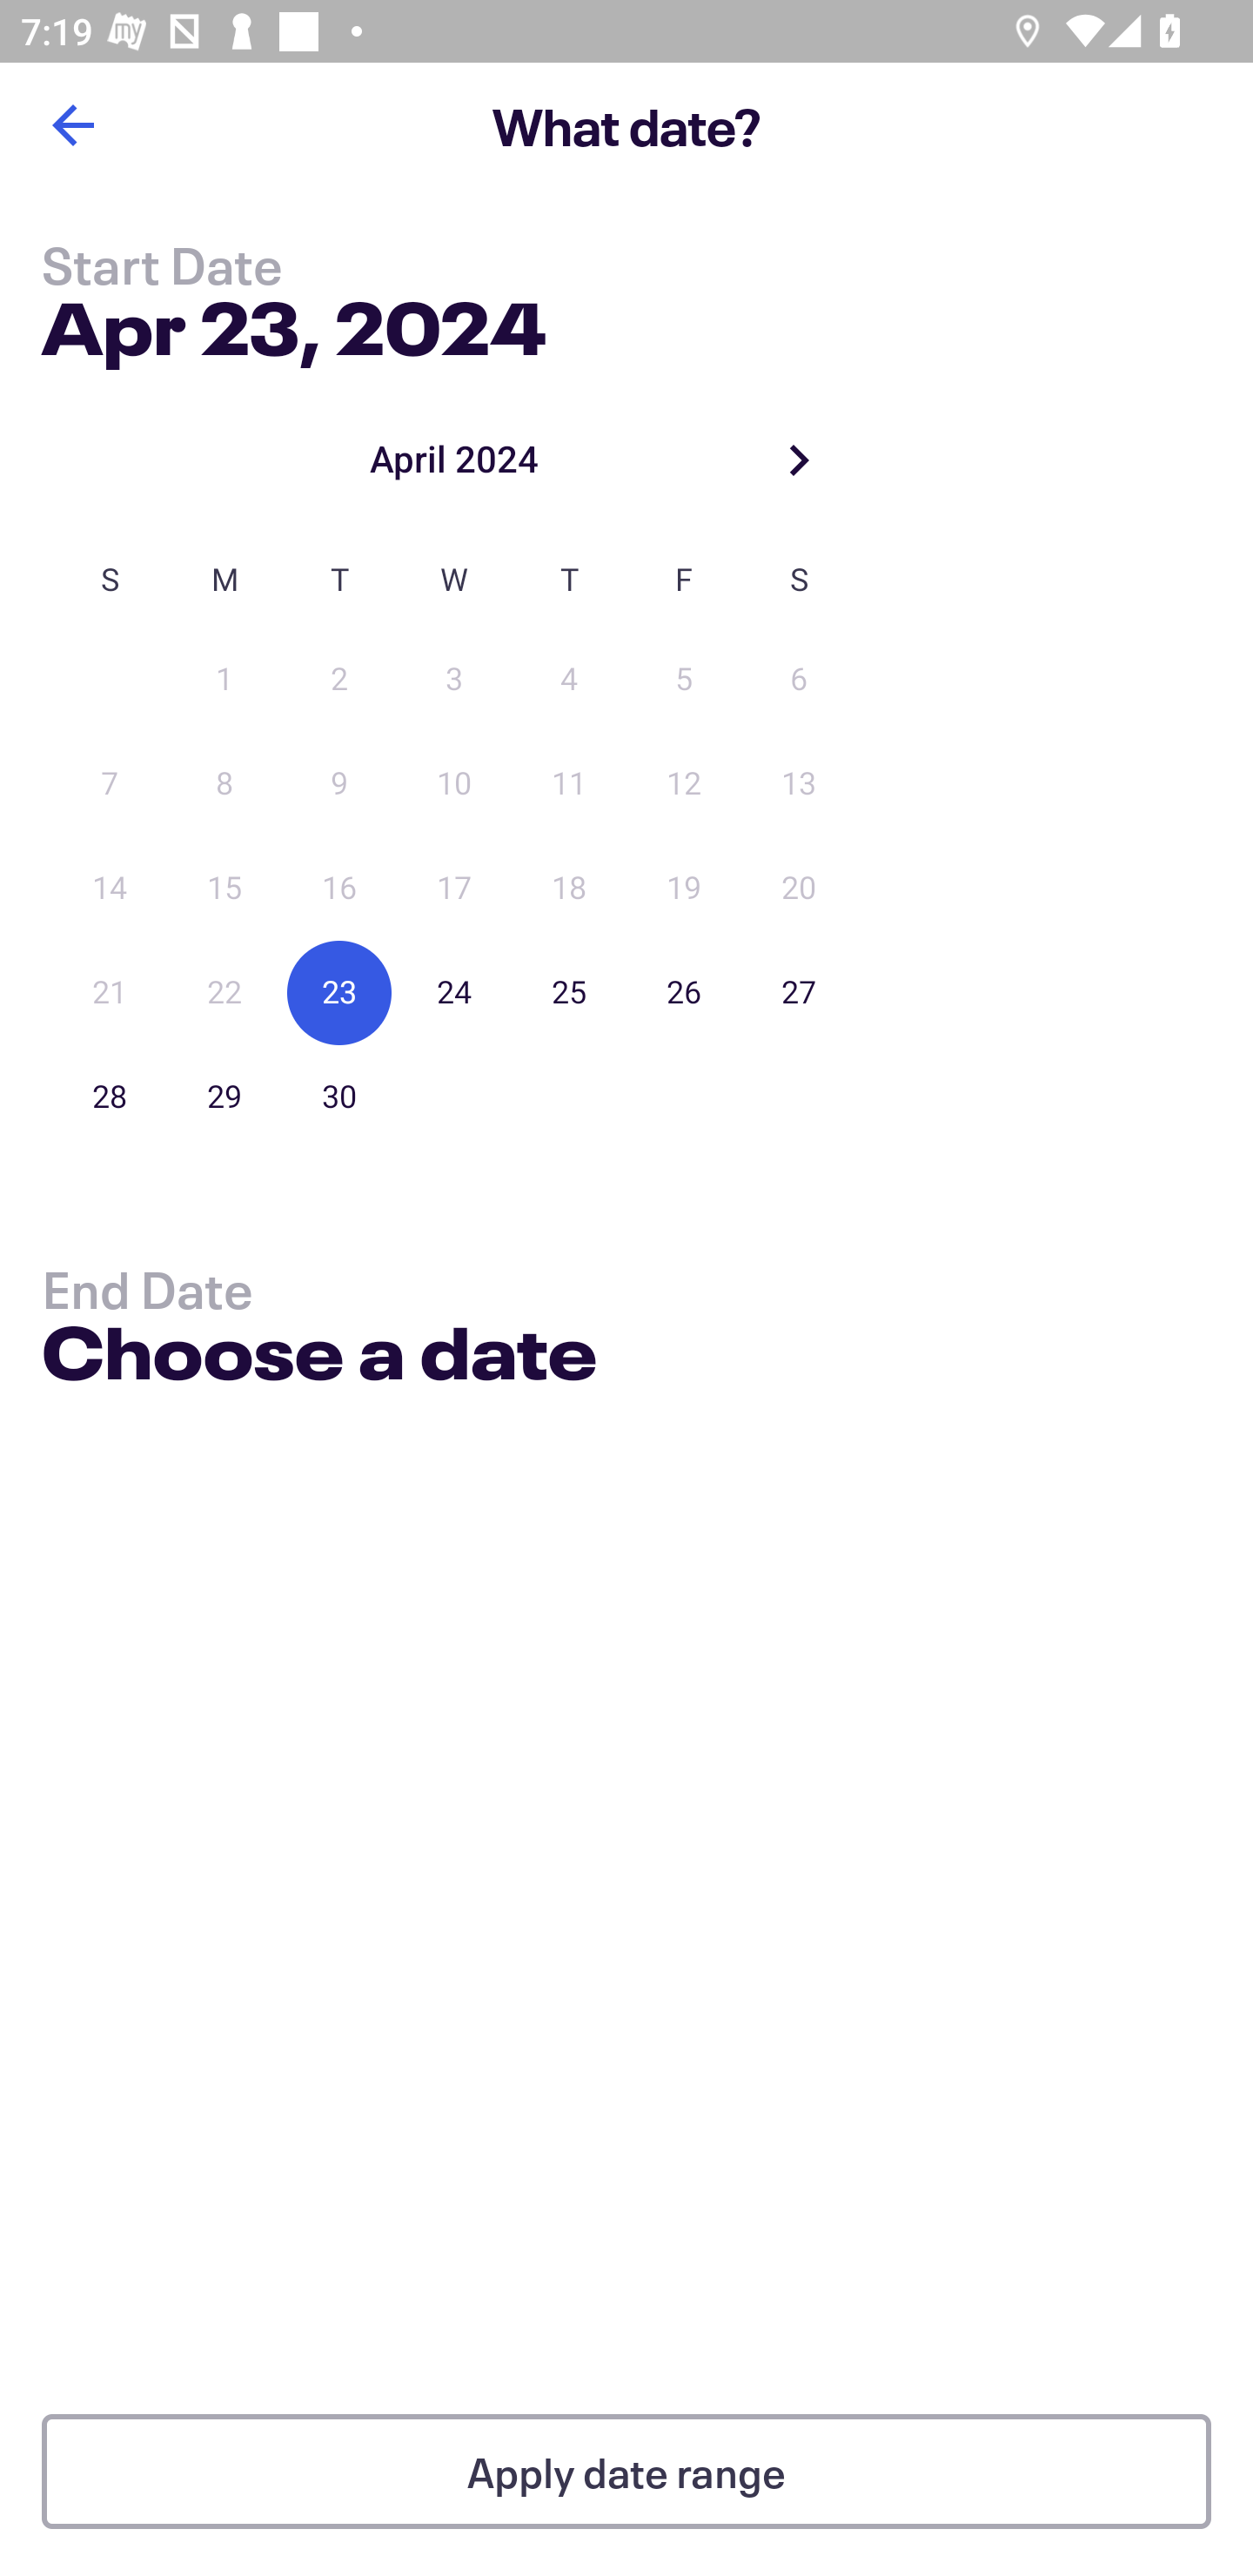 The width and height of the screenshot is (1253, 2576). I want to click on 22 22 April 2024, so click(224, 992).